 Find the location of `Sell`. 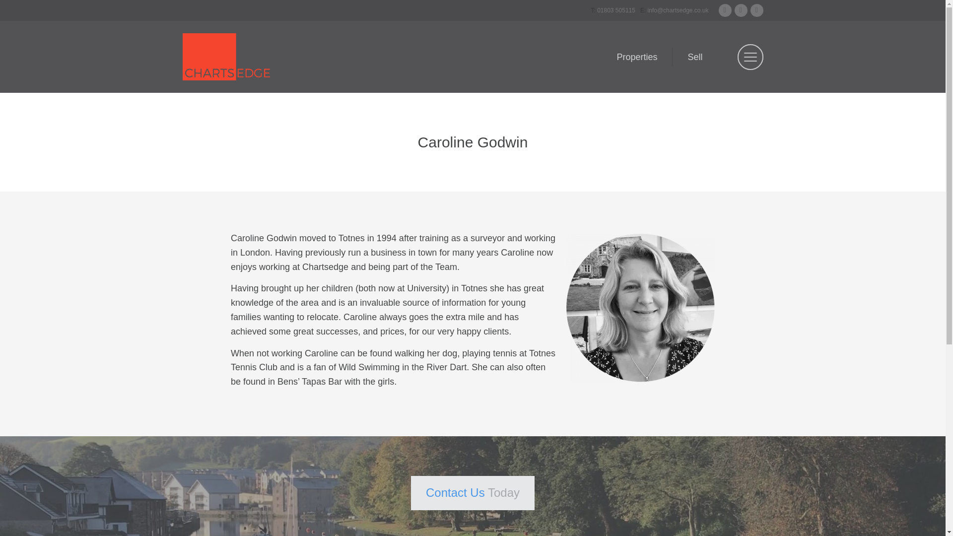

Sell is located at coordinates (694, 57).